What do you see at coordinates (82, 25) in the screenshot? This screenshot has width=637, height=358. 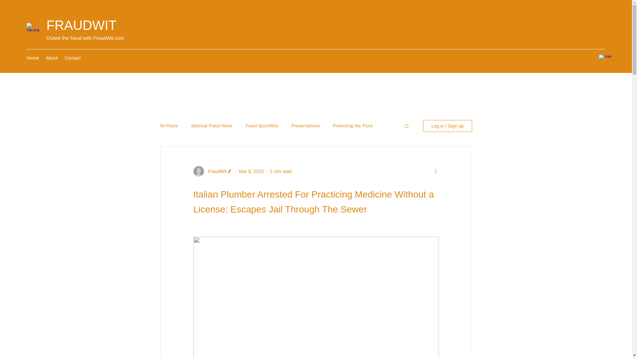 I see `FRAUDWIT` at bounding box center [82, 25].